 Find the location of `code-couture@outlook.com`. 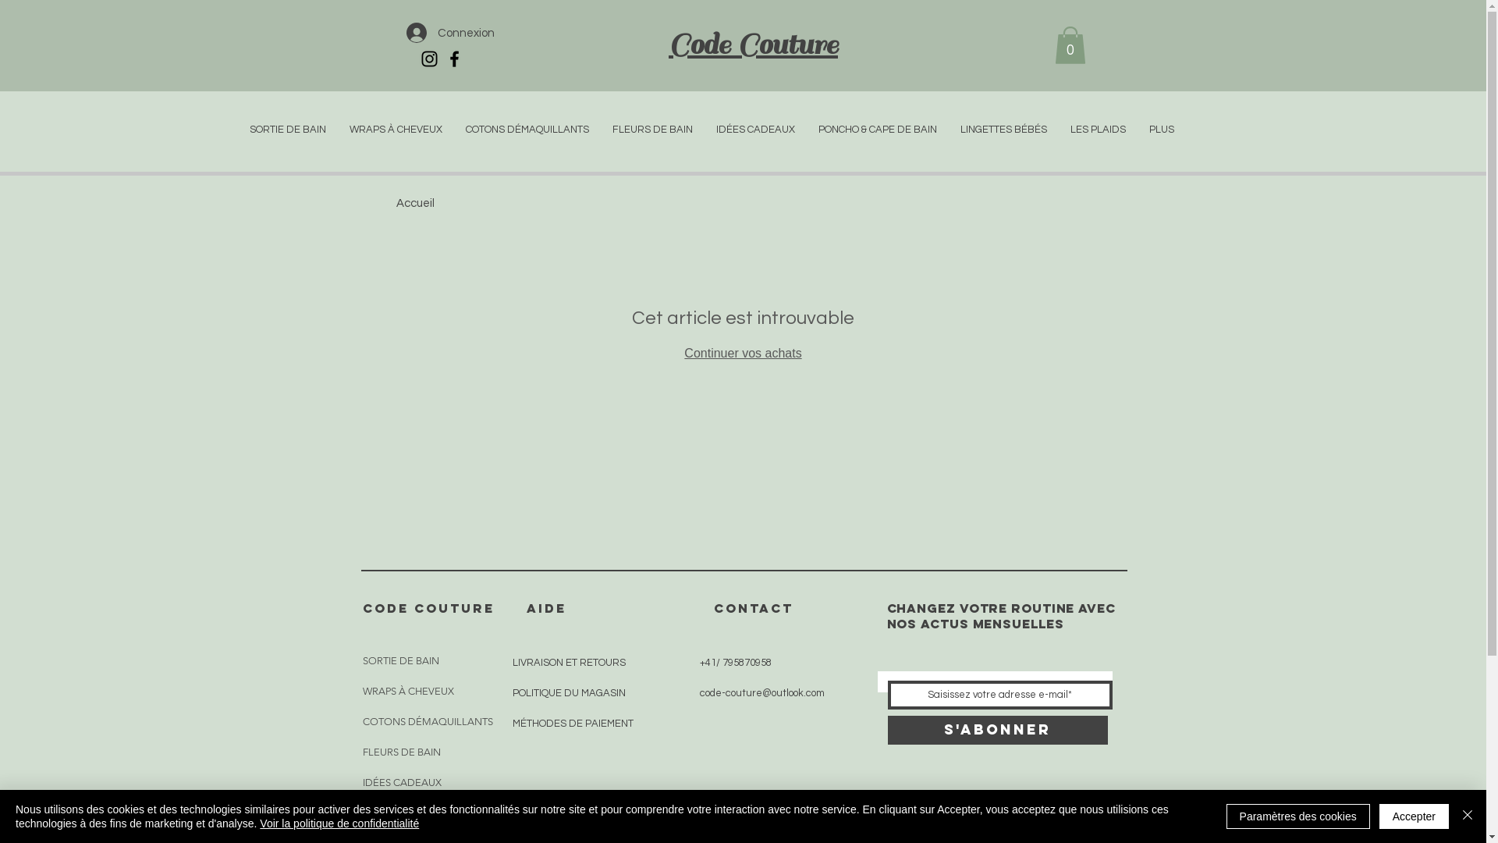

code-couture@outlook.com is located at coordinates (761, 693).